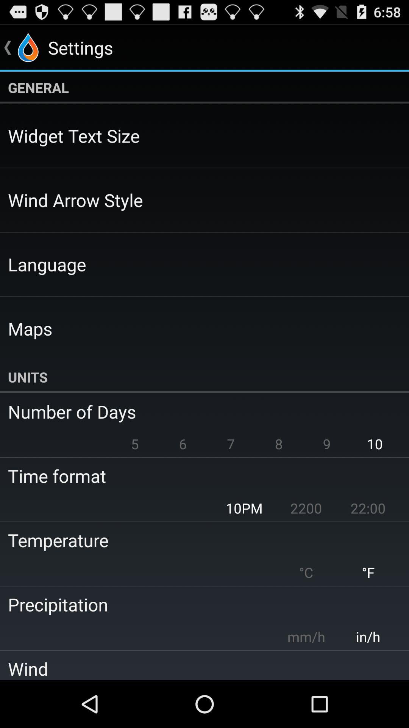 This screenshot has height=728, width=409. I want to click on turn off 8, so click(279, 444).